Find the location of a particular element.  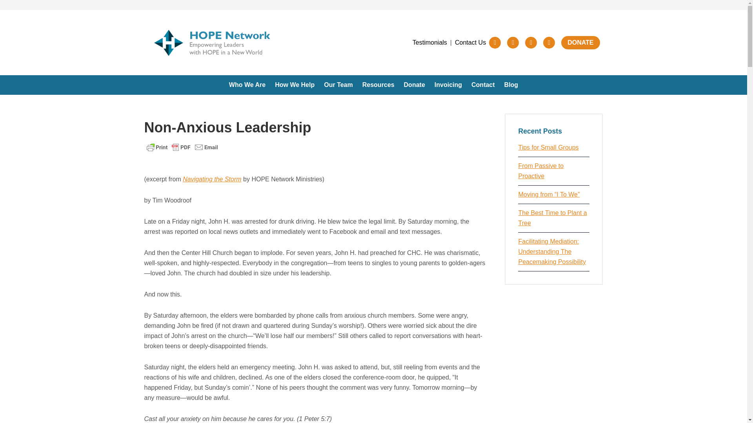

Invoicing is located at coordinates (448, 85).